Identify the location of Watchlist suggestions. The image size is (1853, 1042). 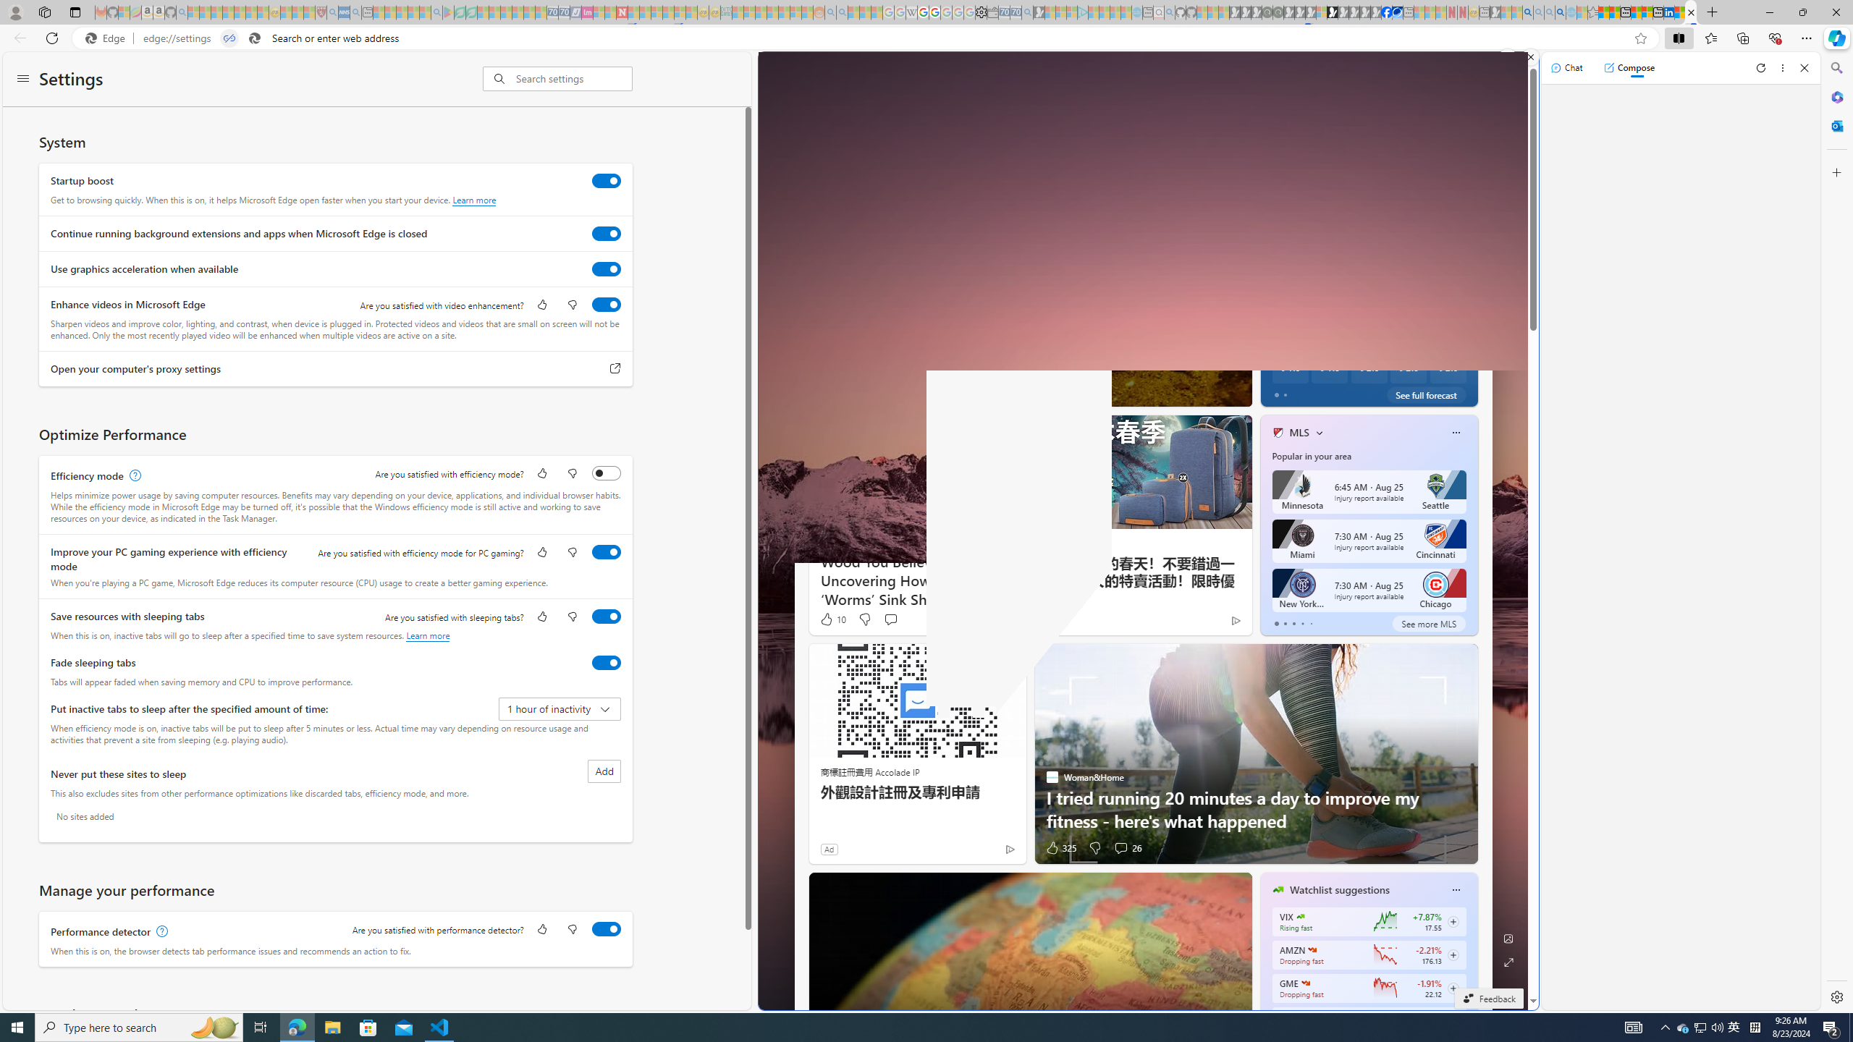
(1339, 890).